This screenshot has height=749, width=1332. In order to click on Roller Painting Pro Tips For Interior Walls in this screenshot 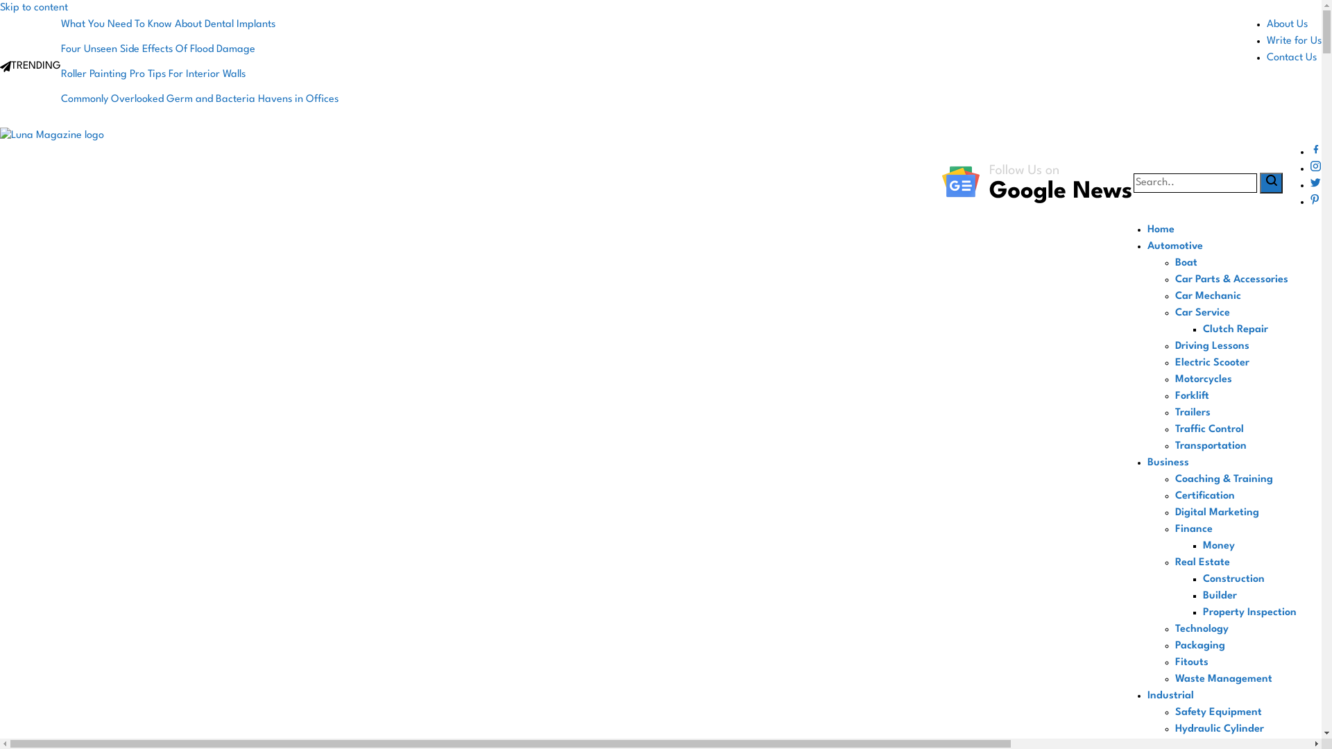, I will do `click(200, 75)`.